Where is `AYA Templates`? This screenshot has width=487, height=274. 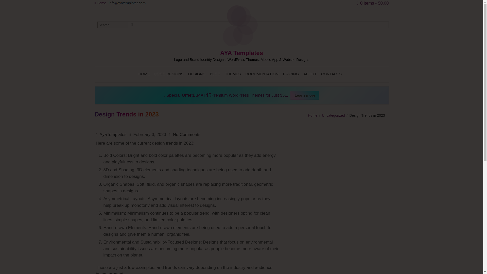 AYA Templates is located at coordinates (241, 56).